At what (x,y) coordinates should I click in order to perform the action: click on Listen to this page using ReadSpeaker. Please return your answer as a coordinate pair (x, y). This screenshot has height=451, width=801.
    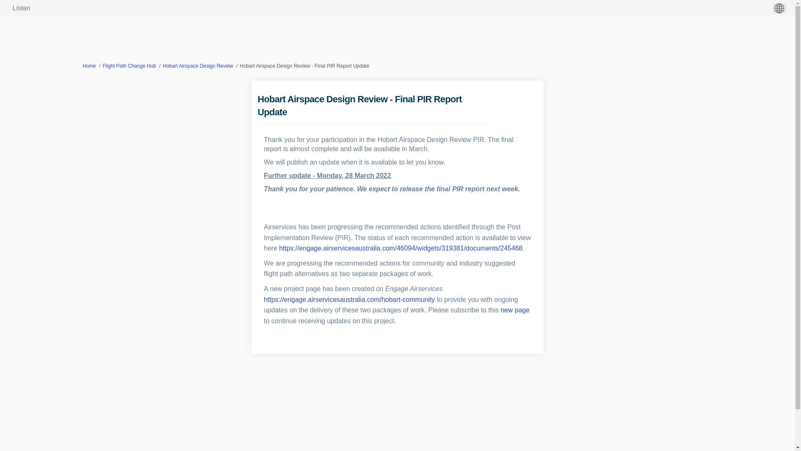
    Looking at the image, I should click on (21, 8).